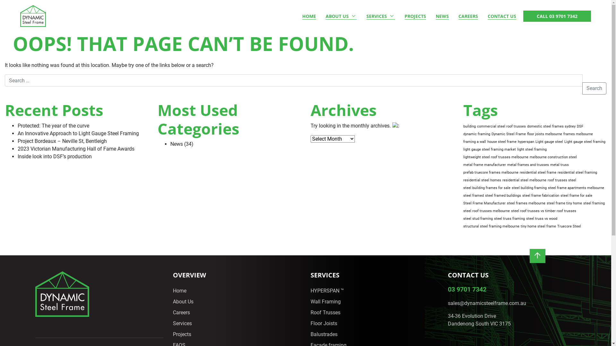 This screenshot has width=616, height=346. Describe the element at coordinates (524, 180) in the screenshot. I see `residential steel melbourne` at that location.